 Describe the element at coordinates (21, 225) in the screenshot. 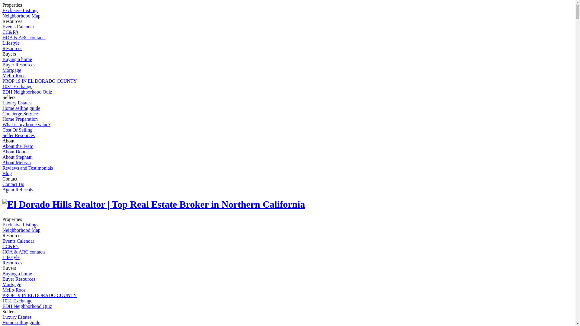

I see `Exclusive Listings` at that location.